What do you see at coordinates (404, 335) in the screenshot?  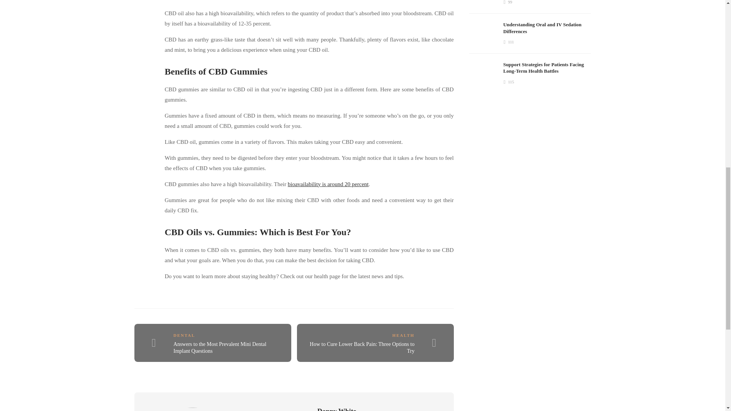 I see `HEALTH` at bounding box center [404, 335].